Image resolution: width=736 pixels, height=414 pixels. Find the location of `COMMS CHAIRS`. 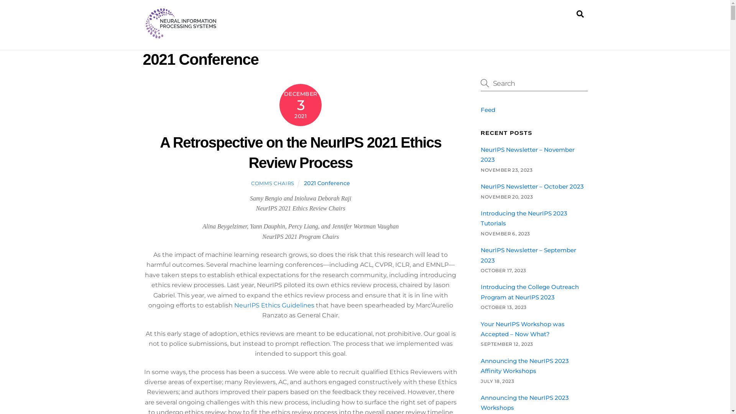

COMMS CHAIRS is located at coordinates (273, 183).